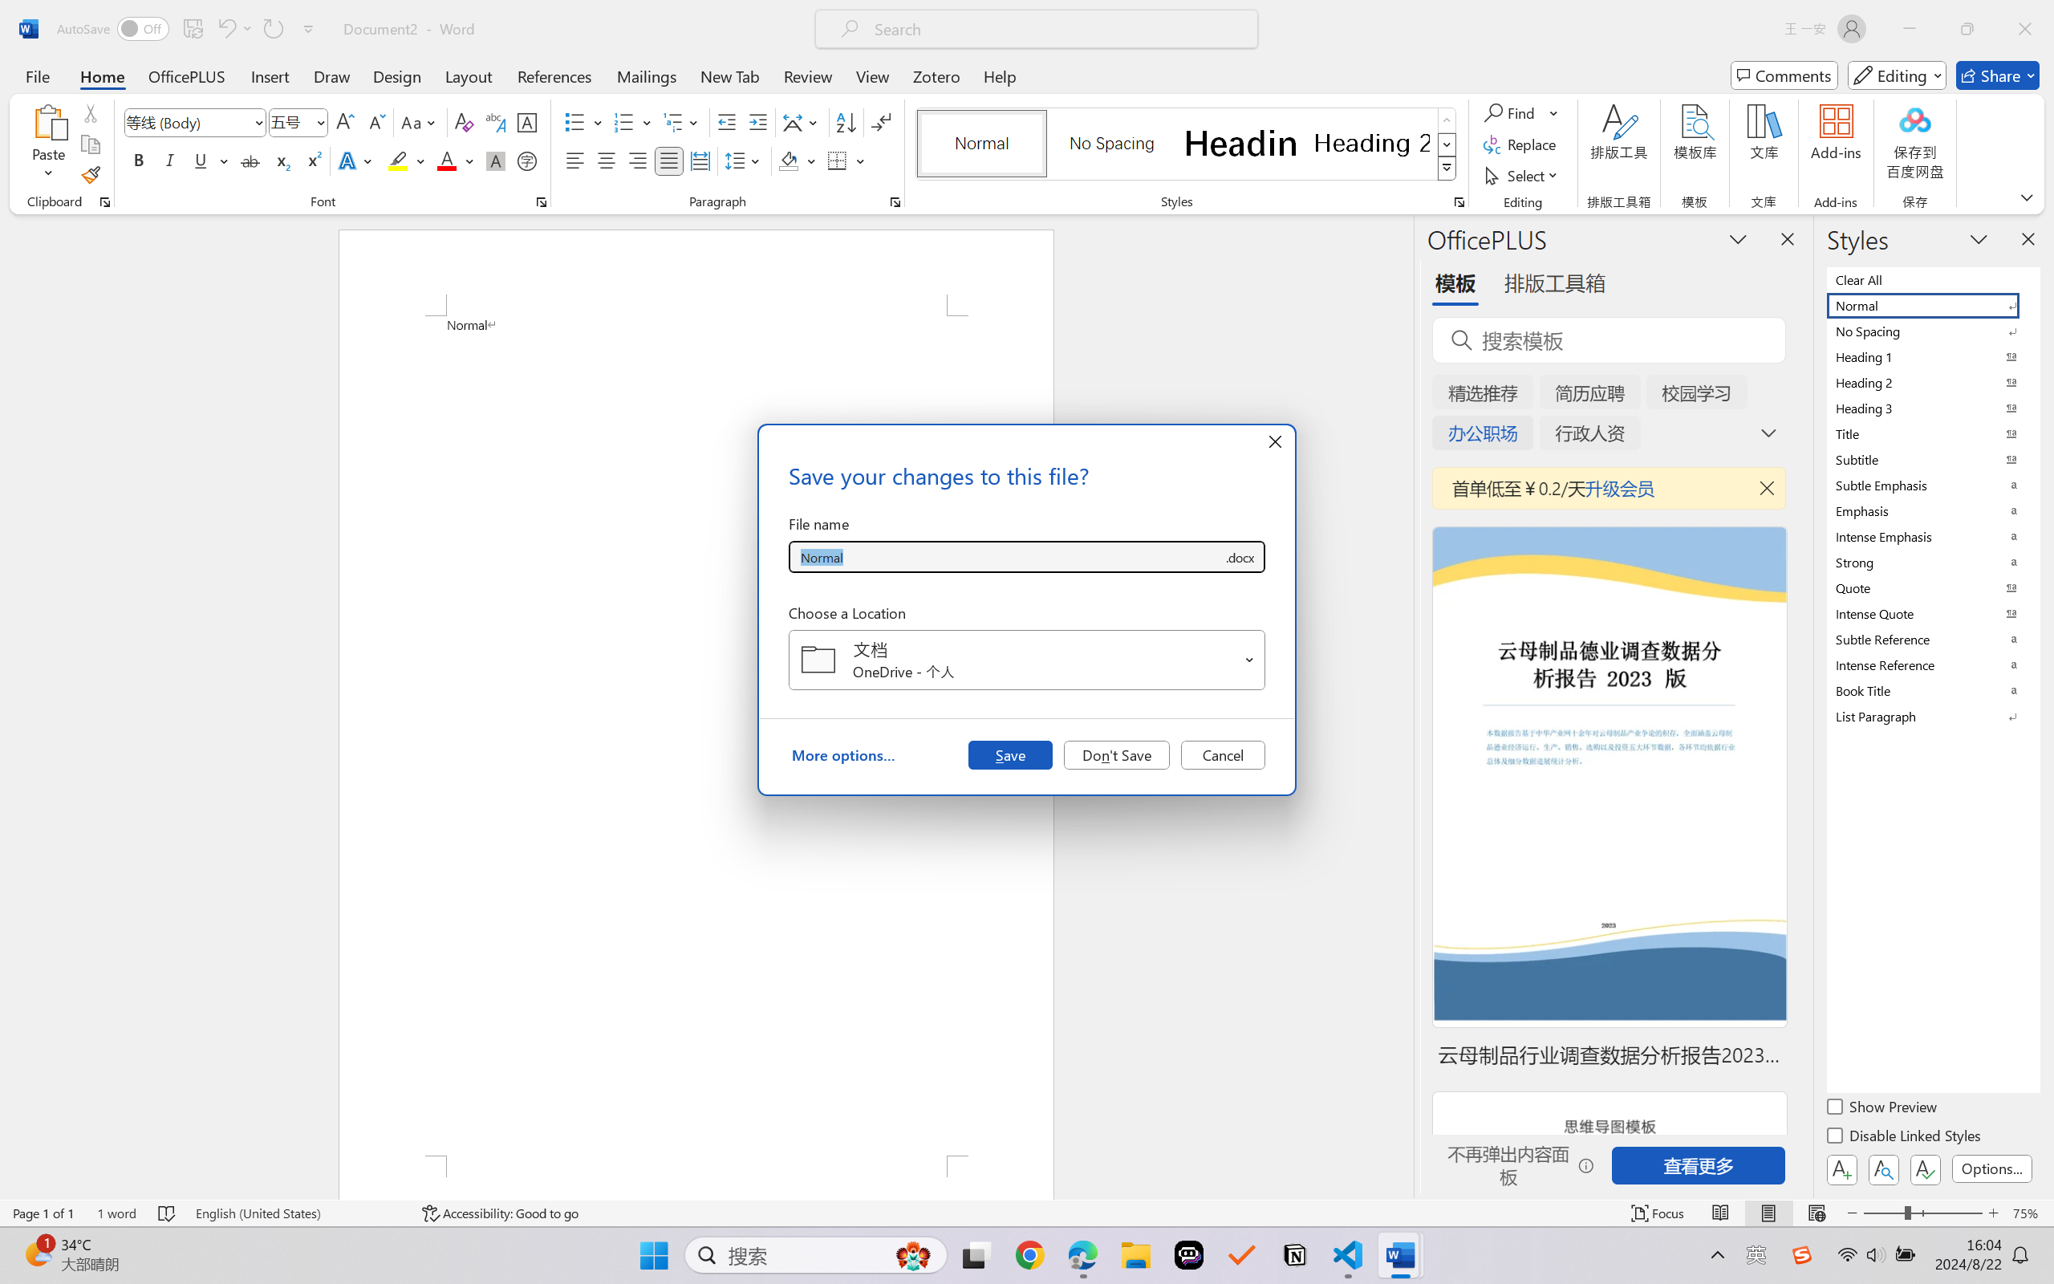 This screenshot has height=1284, width=2054. What do you see at coordinates (186, 75) in the screenshot?
I see `OfficePLUS` at bounding box center [186, 75].